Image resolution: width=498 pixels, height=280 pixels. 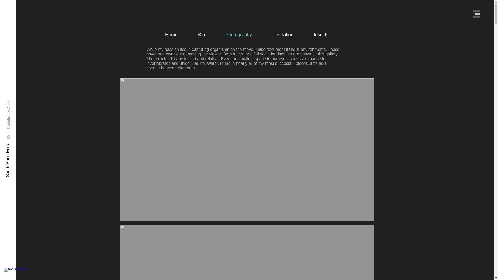 I want to click on Multidisciplinary Artist, so click(x=28, y=100).